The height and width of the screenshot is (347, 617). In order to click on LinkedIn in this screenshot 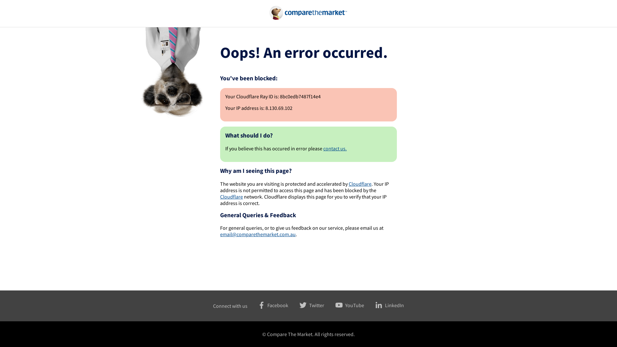, I will do `click(384, 305)`.